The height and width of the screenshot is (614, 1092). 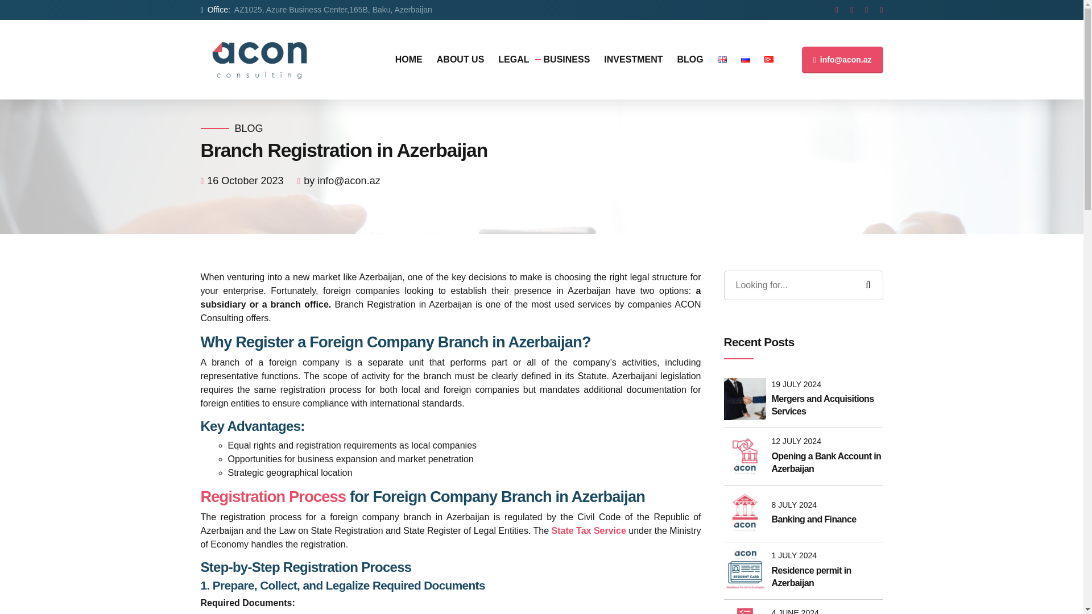 What do you see at coordinates (249, 128) in the screenshot?
I see `BLOG` at bounding box center [249, 128].